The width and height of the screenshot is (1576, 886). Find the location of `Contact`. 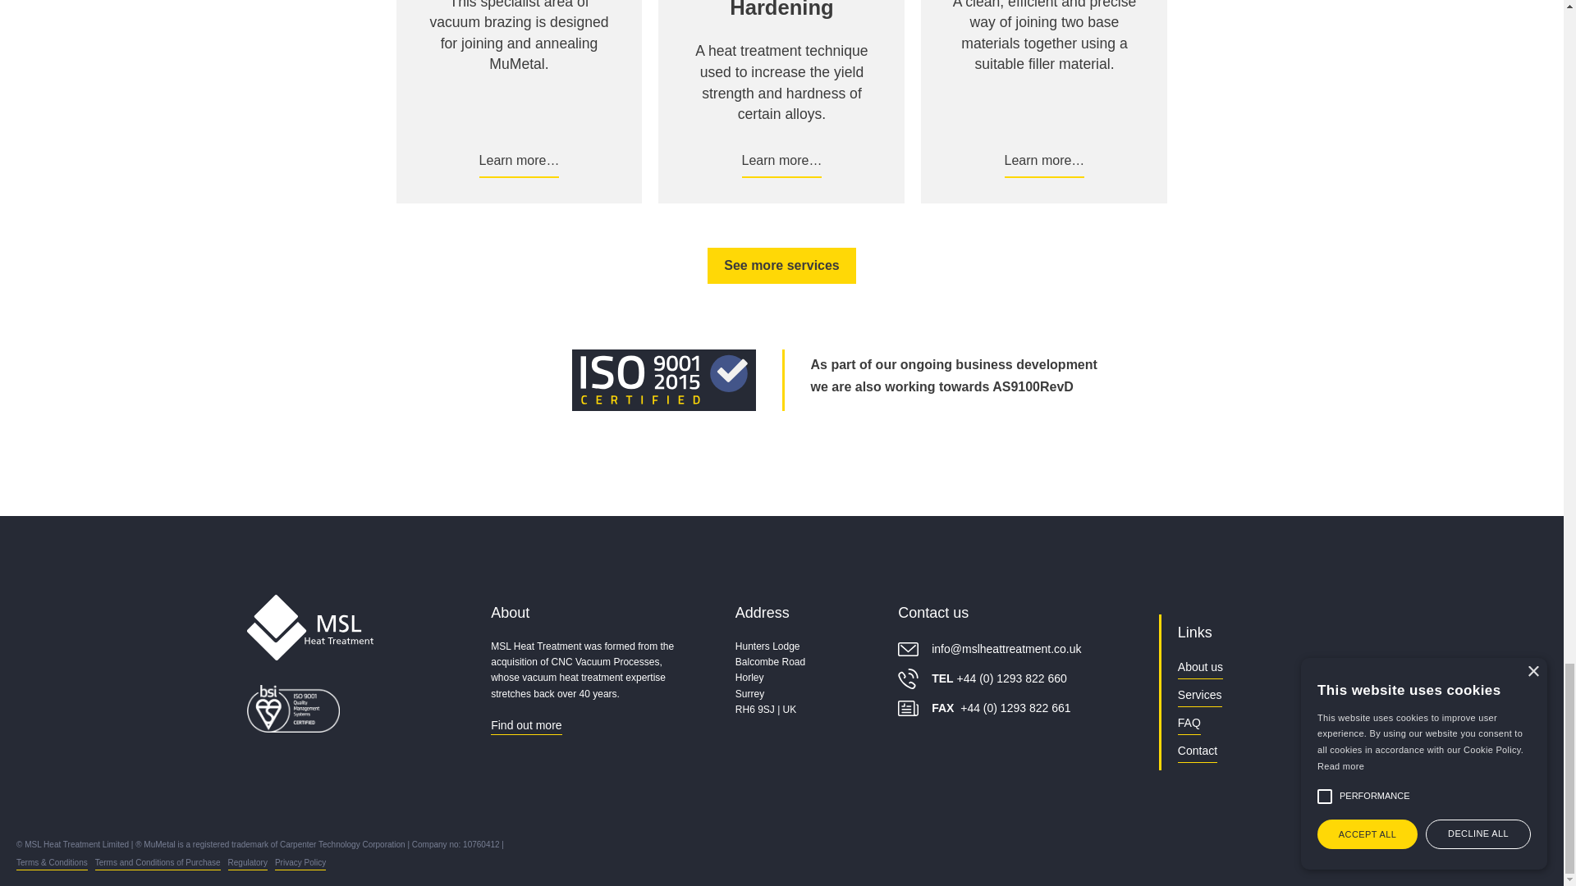

Contact is located at coordinates (1197, 752).